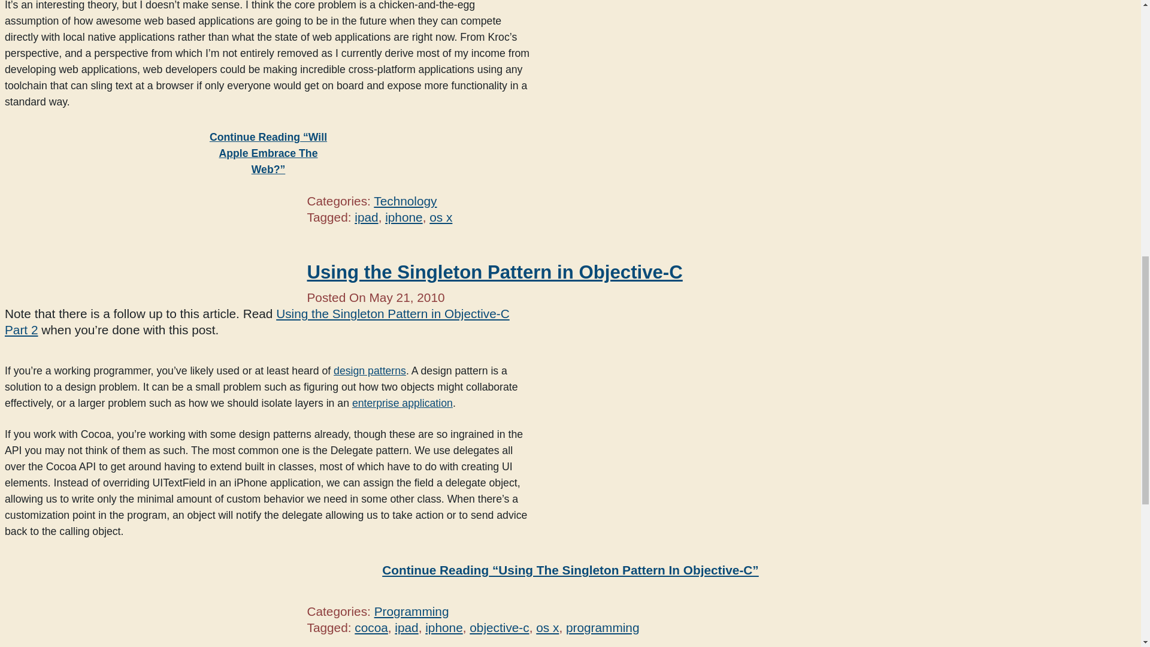 The height and width of the screenshot is (647, 1150). Describe the element at coordinates (412, 611) in the screenshot. I see `Programming` at that location.